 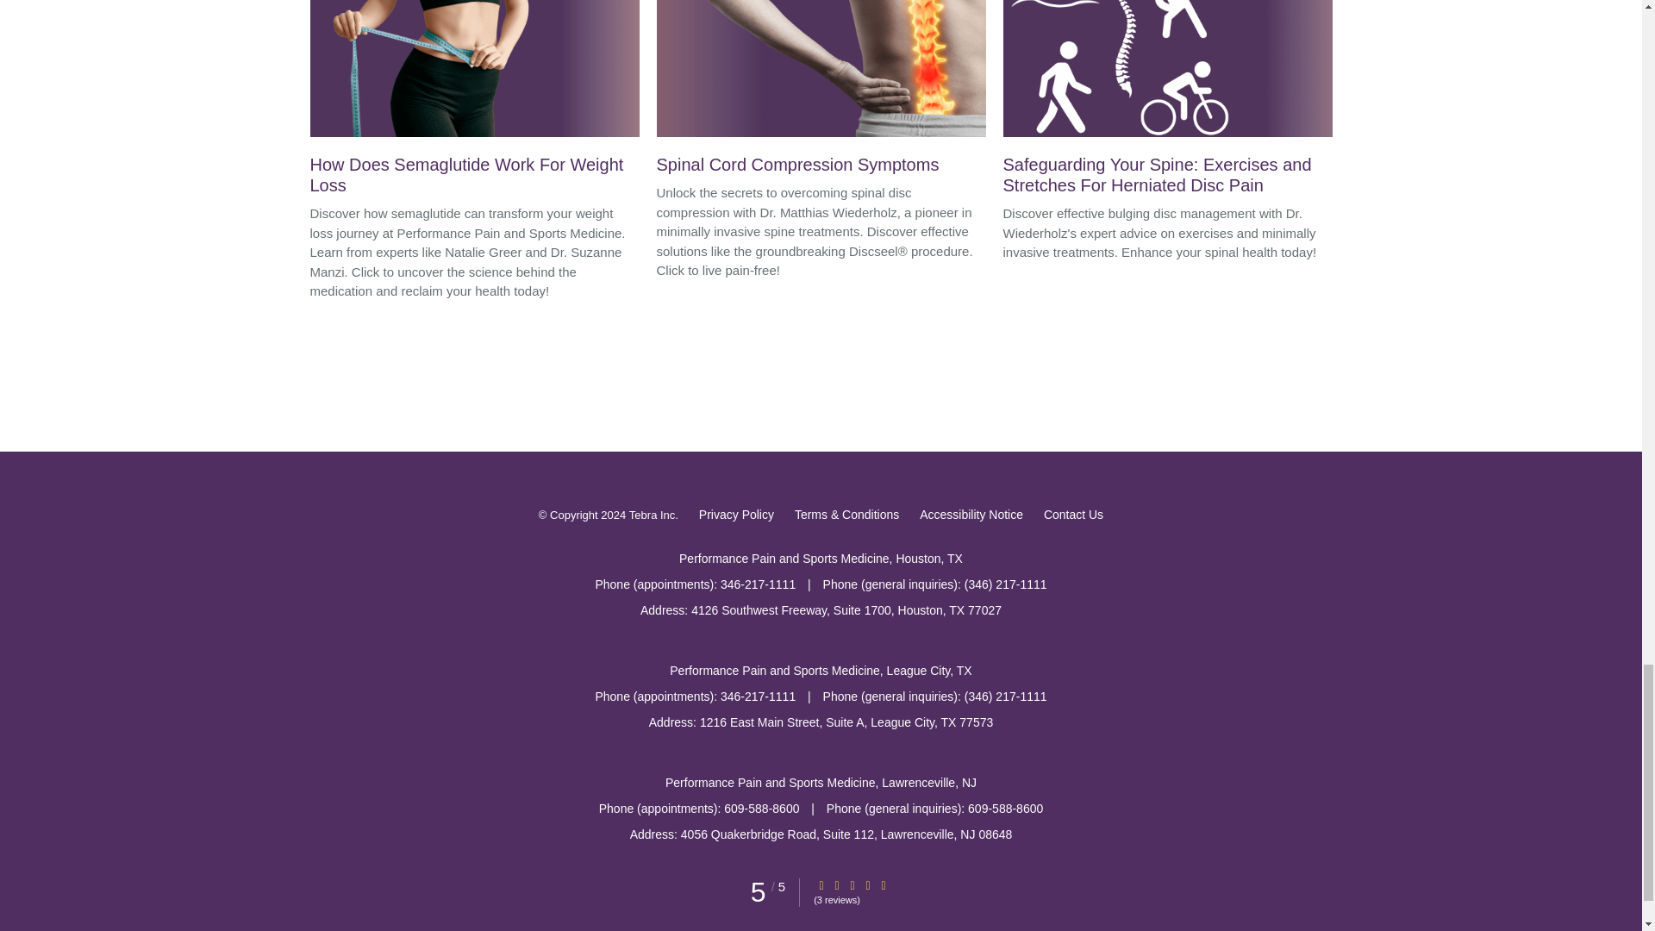 I want to click on Star Rating, so click(x=883, y=884).